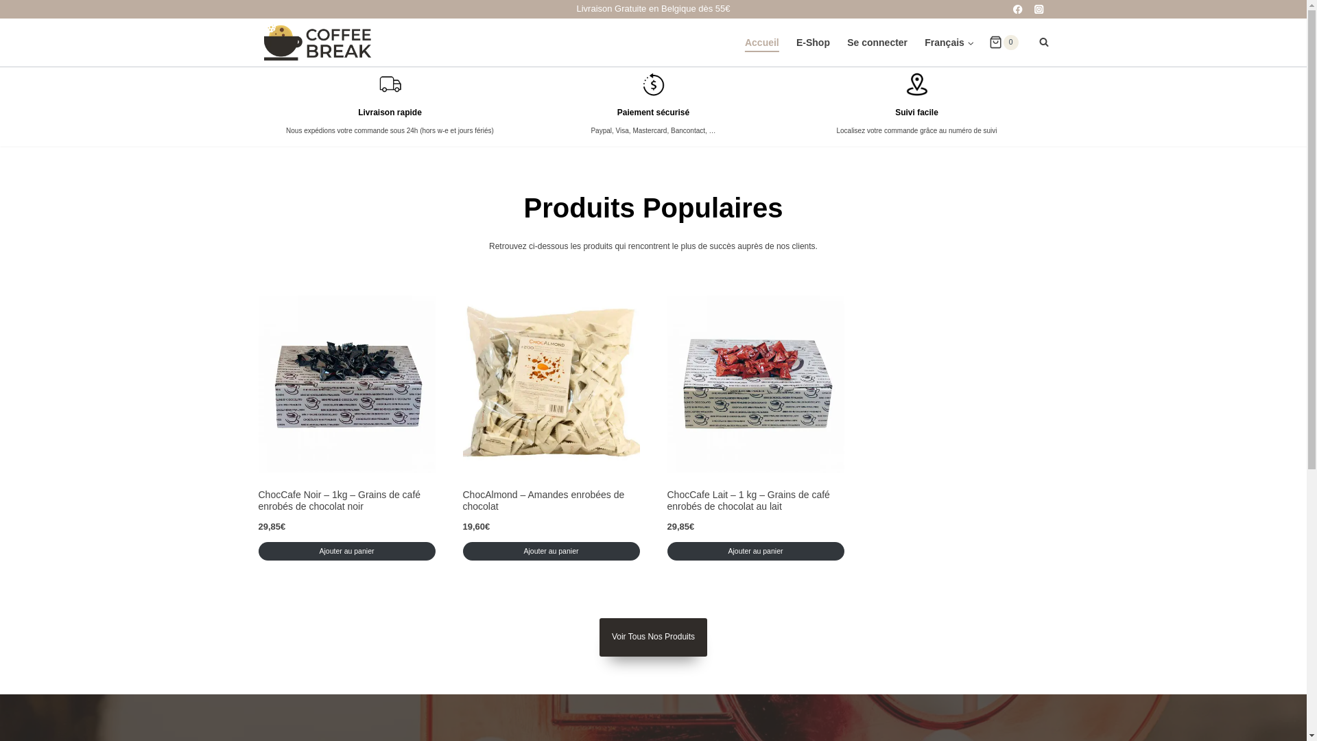 The image size is (1317, 741). Describe the element at coordinates (346, 552) in the screenshot. I see `Ajouter au panier` at that location.